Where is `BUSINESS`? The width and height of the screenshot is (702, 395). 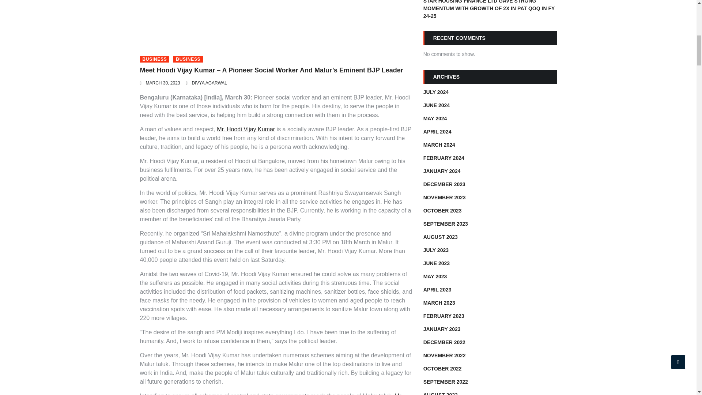 BUSINESS is located at coordinates (188, 59).